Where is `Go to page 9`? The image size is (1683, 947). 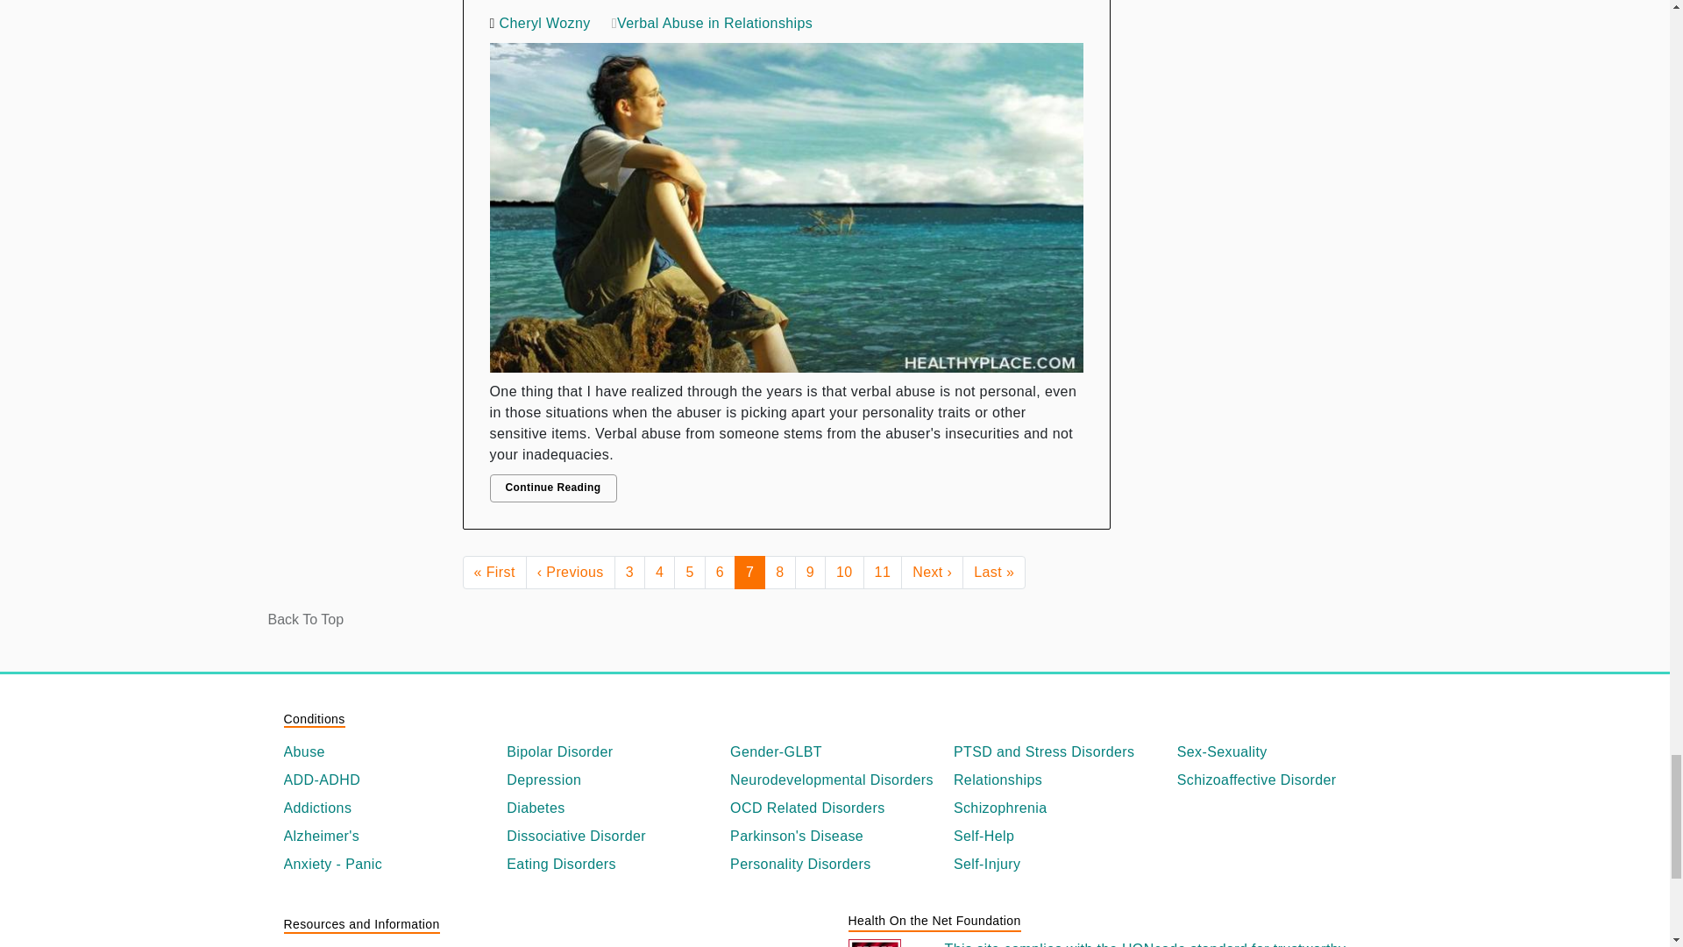
Go to page 9 is located at coordinates (810, 572).